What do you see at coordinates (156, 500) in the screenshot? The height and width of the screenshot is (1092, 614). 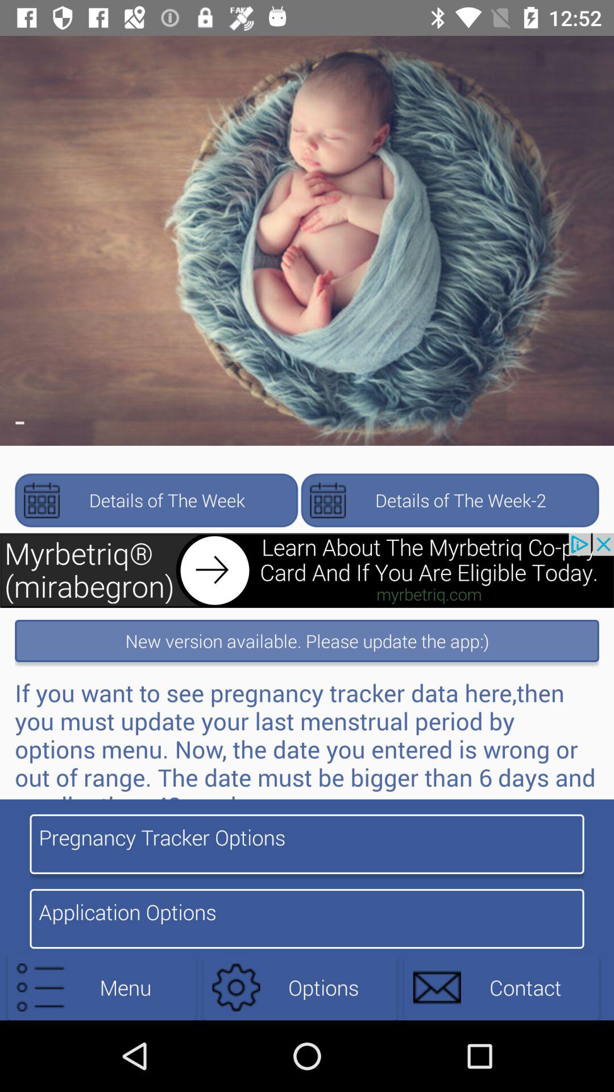 I see `select details of the week and its icon` at bounding box center [156, 500].